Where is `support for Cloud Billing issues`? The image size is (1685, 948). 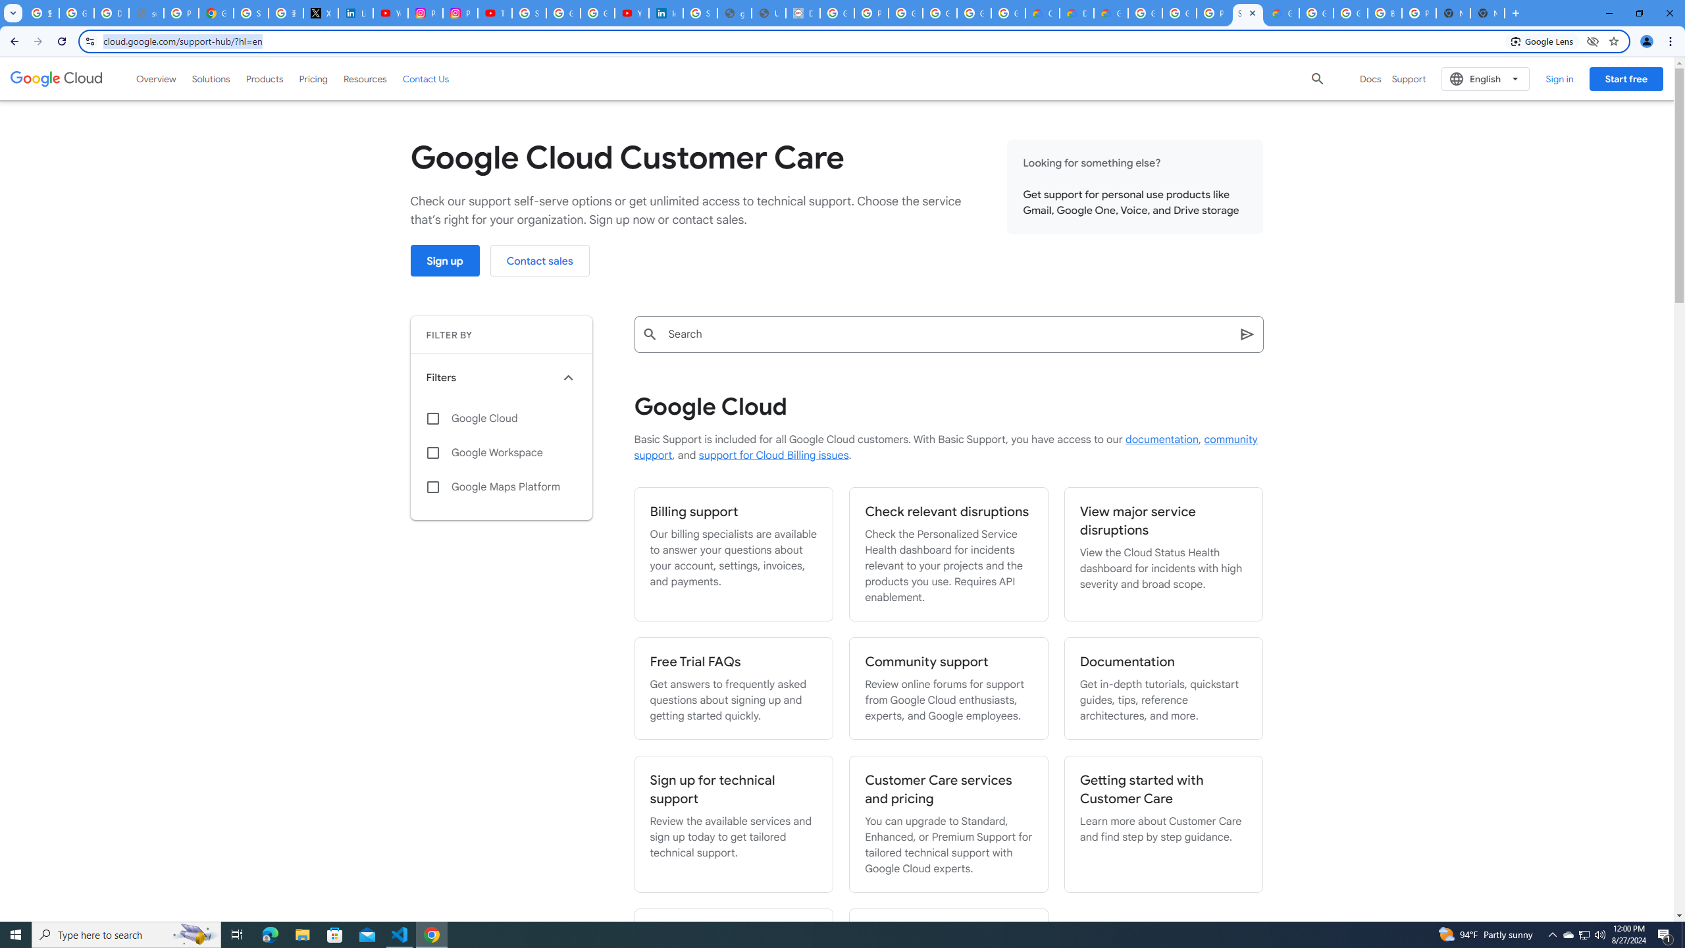
support for Cloud Billing issues is located at coordinates (773, 456).